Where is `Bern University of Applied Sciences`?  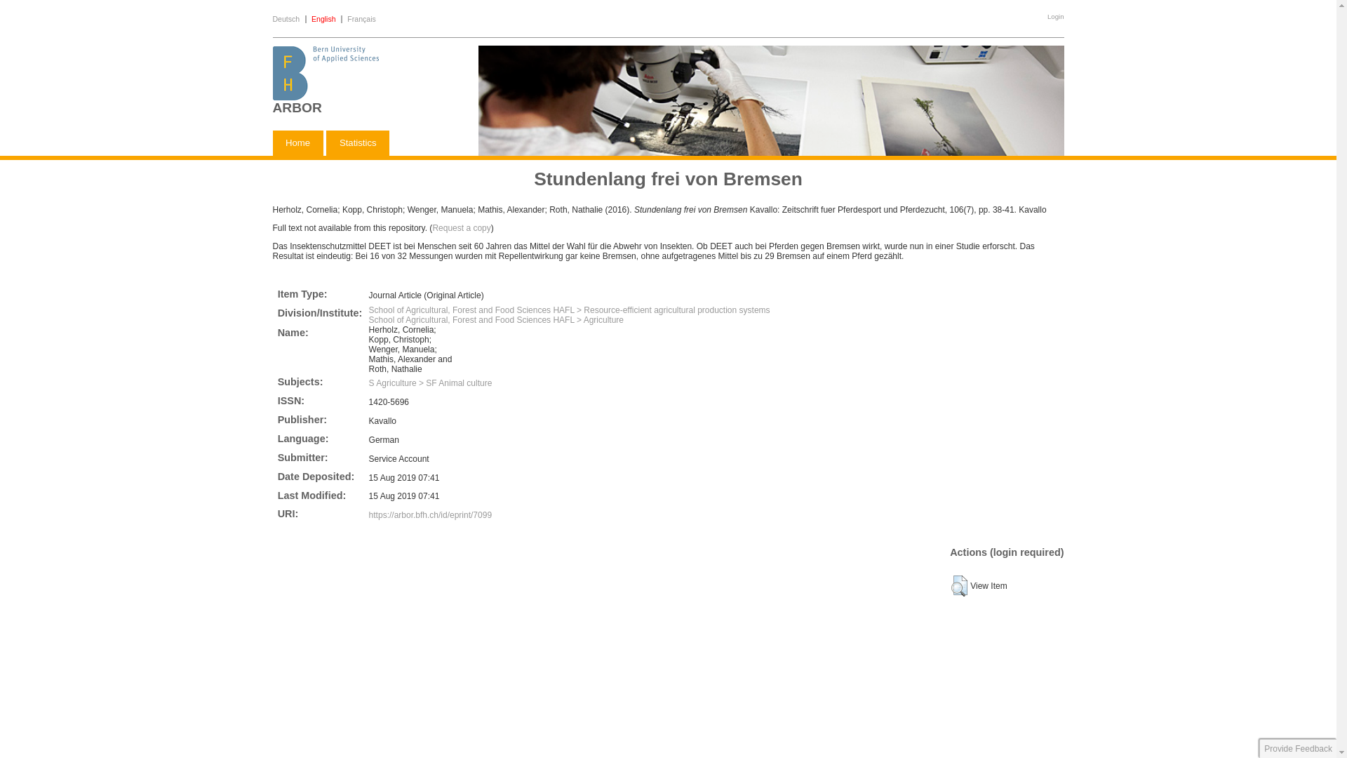 Bern University of Applied Sciences is located at coordinates (772, 149).